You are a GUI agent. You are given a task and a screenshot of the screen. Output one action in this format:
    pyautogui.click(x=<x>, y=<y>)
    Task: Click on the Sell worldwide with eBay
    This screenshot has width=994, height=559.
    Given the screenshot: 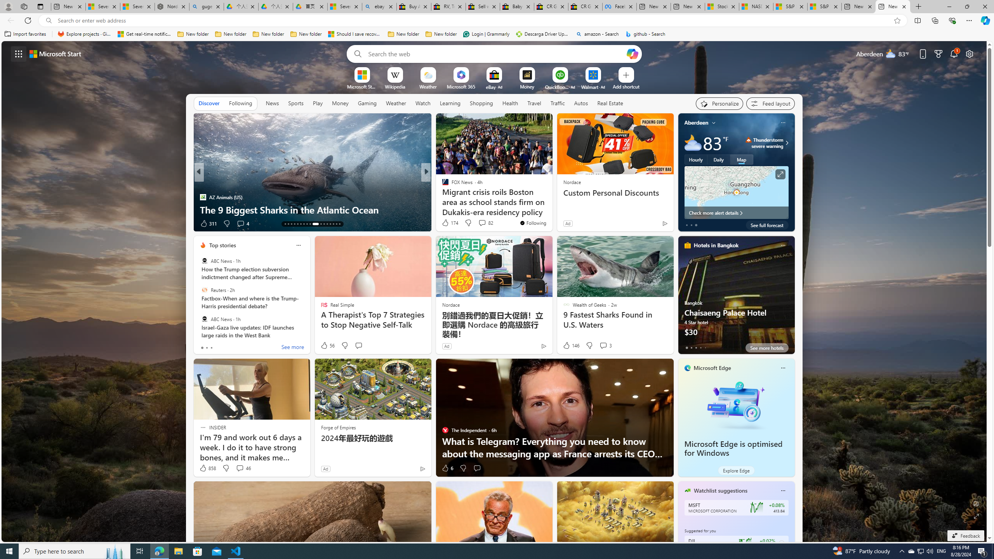 What is the action you would take?
    pyautogui.click(x=482, y=7)
    